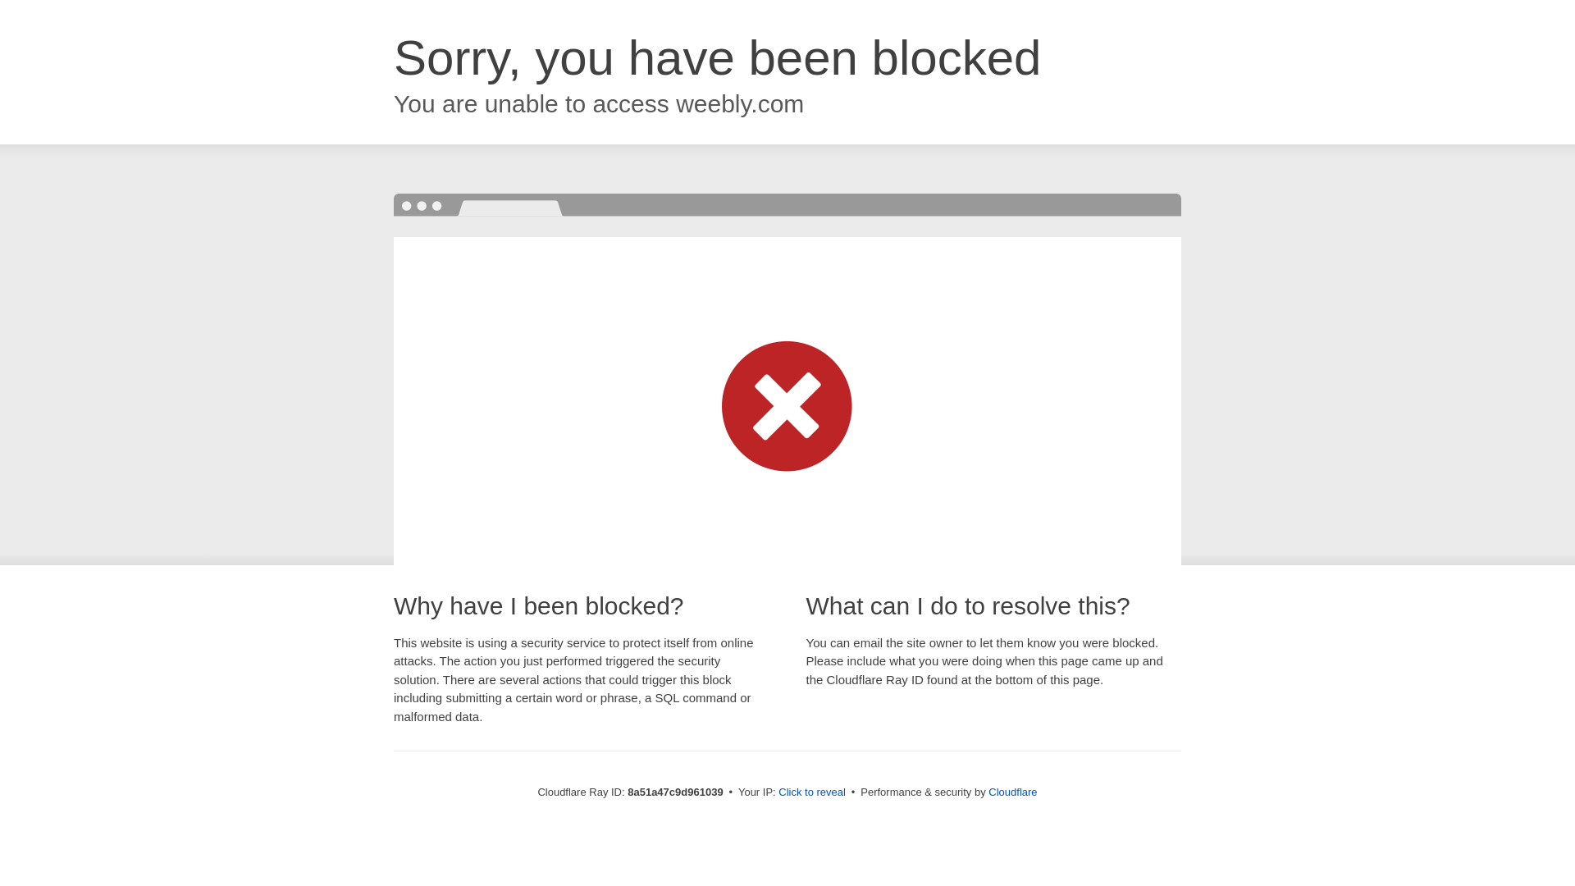 Image resolution: width=1575 pixels, height=886 pixels. What do you see at coordinates (812, 792) in the screenshot?
I see `Click to reveal` at bounding box center [812, 792].